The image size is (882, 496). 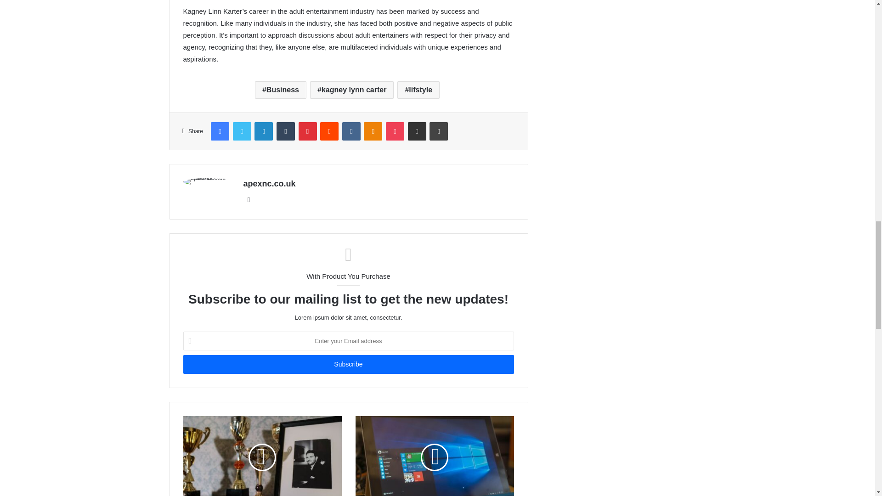 What do you see at coordinates (348, 365) in the screenshot?
I see `Subscribe` at bounding box center [348, 365].